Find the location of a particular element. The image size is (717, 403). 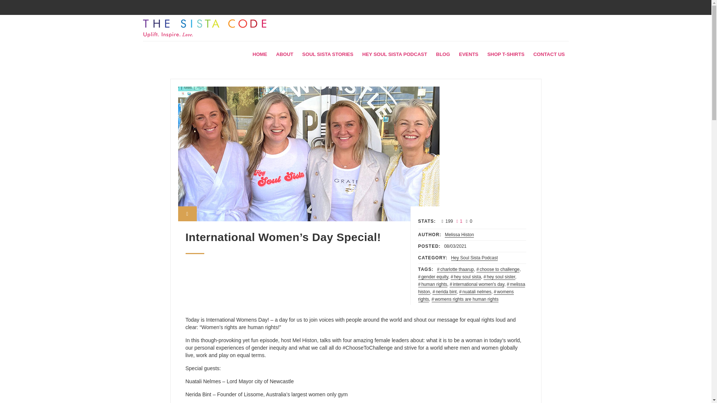

CONTACT US is located at coordinates (549, 54).